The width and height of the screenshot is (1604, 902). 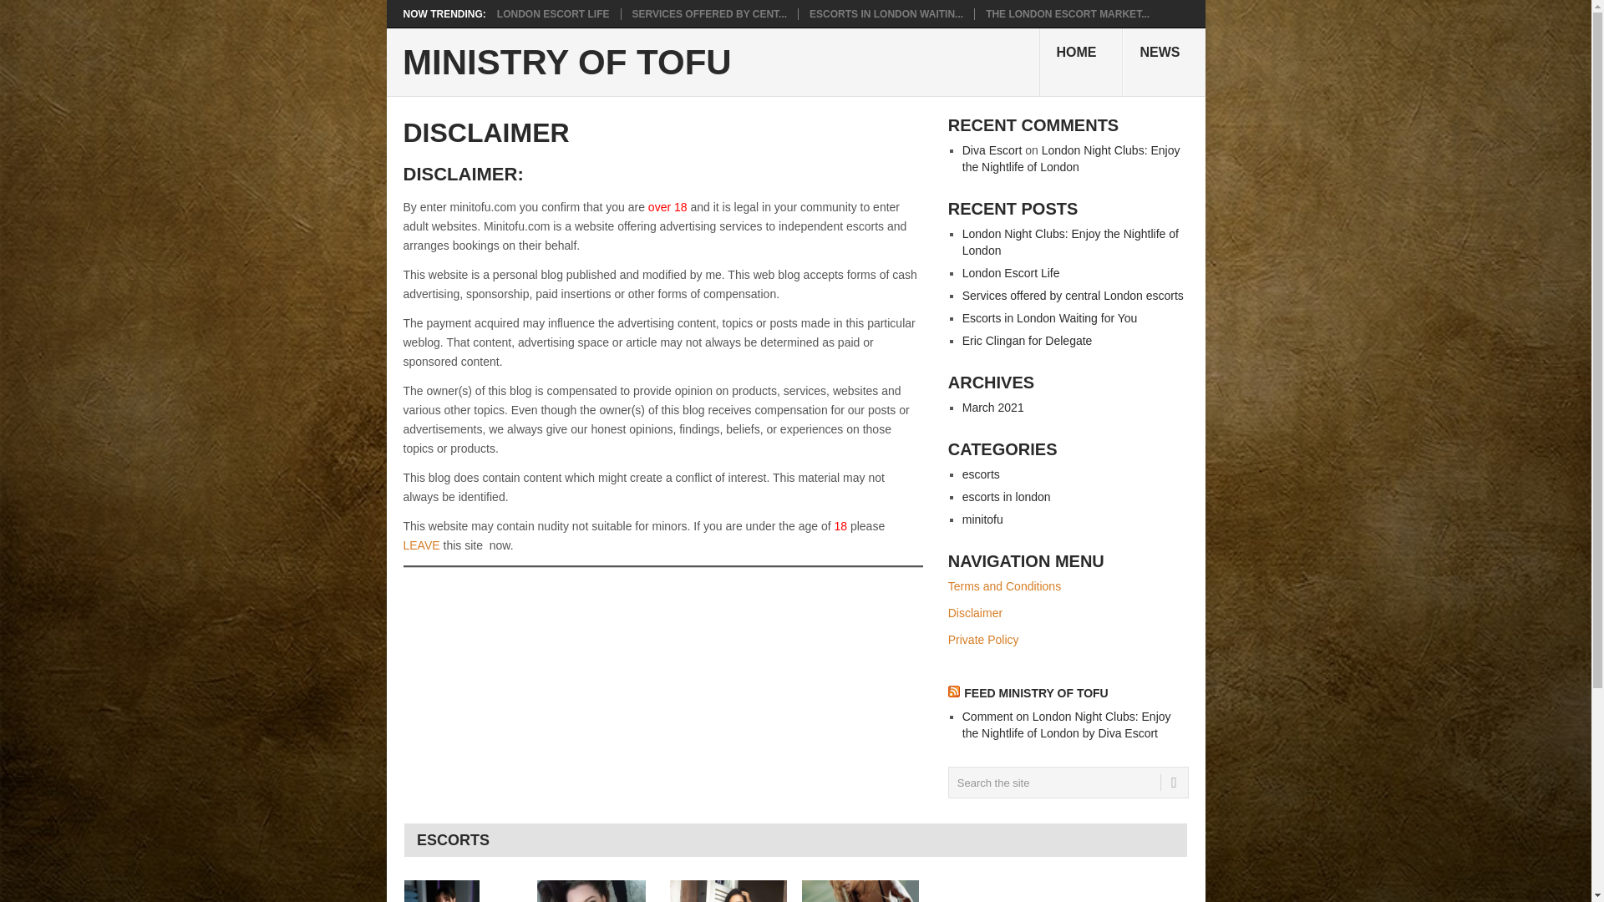 I want to click on Escorts in London Waiting for You, so click(x=728, y=891).